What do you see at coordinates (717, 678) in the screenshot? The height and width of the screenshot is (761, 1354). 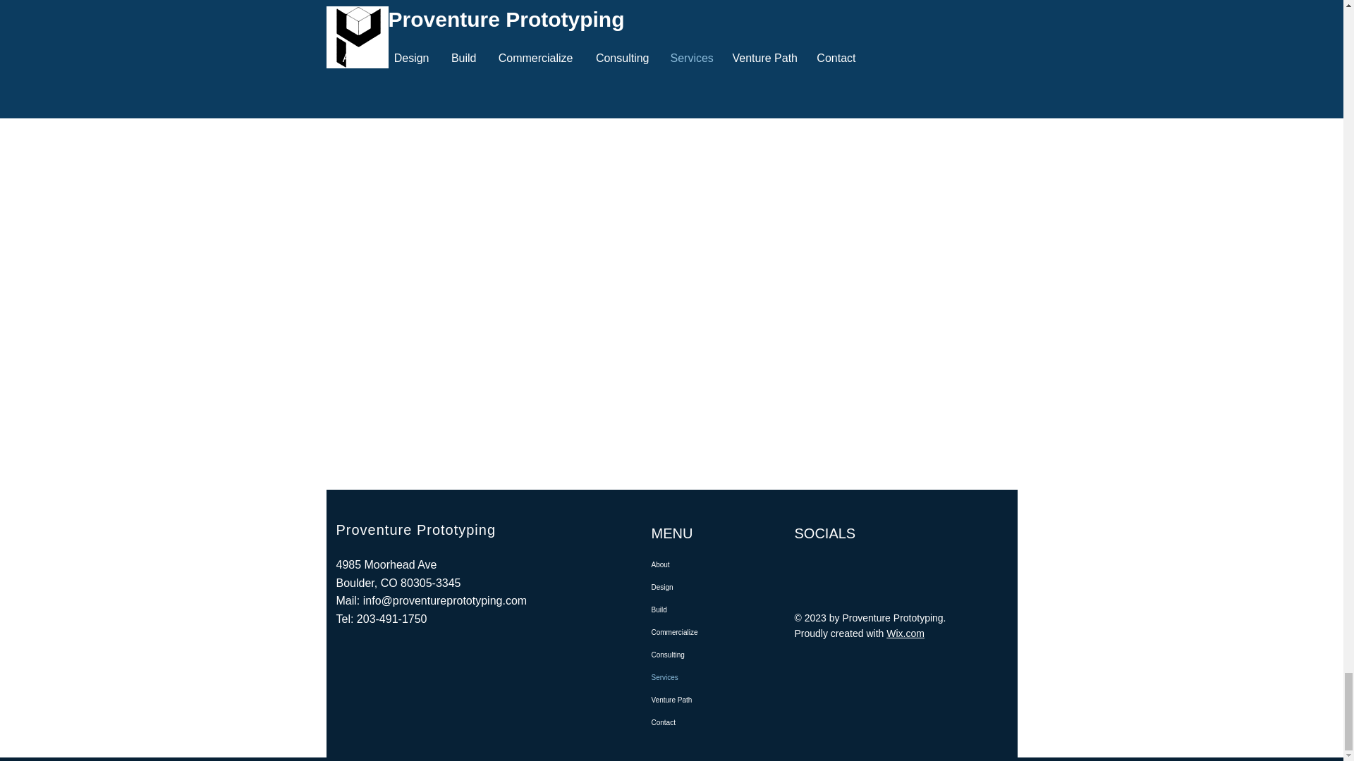 I see `Services` at bounding box center [717, 678].